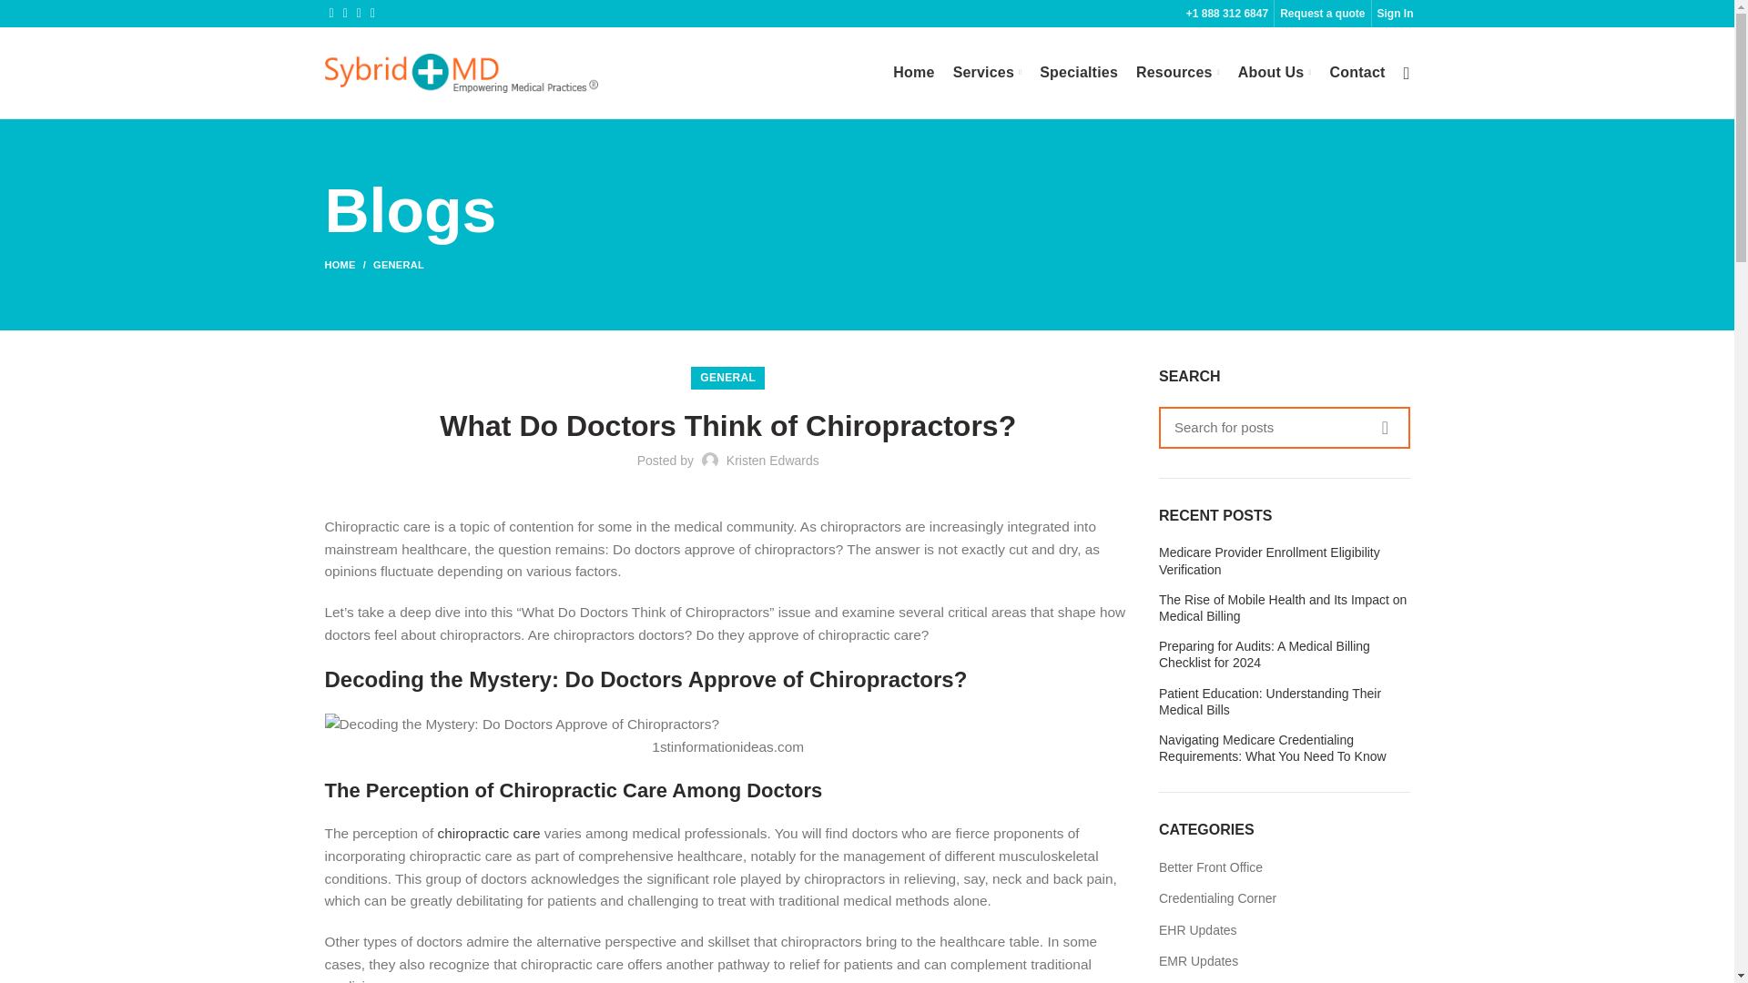 This screenshot has width=1748, height=983. I want to click on Resources, so click(1178, 73).